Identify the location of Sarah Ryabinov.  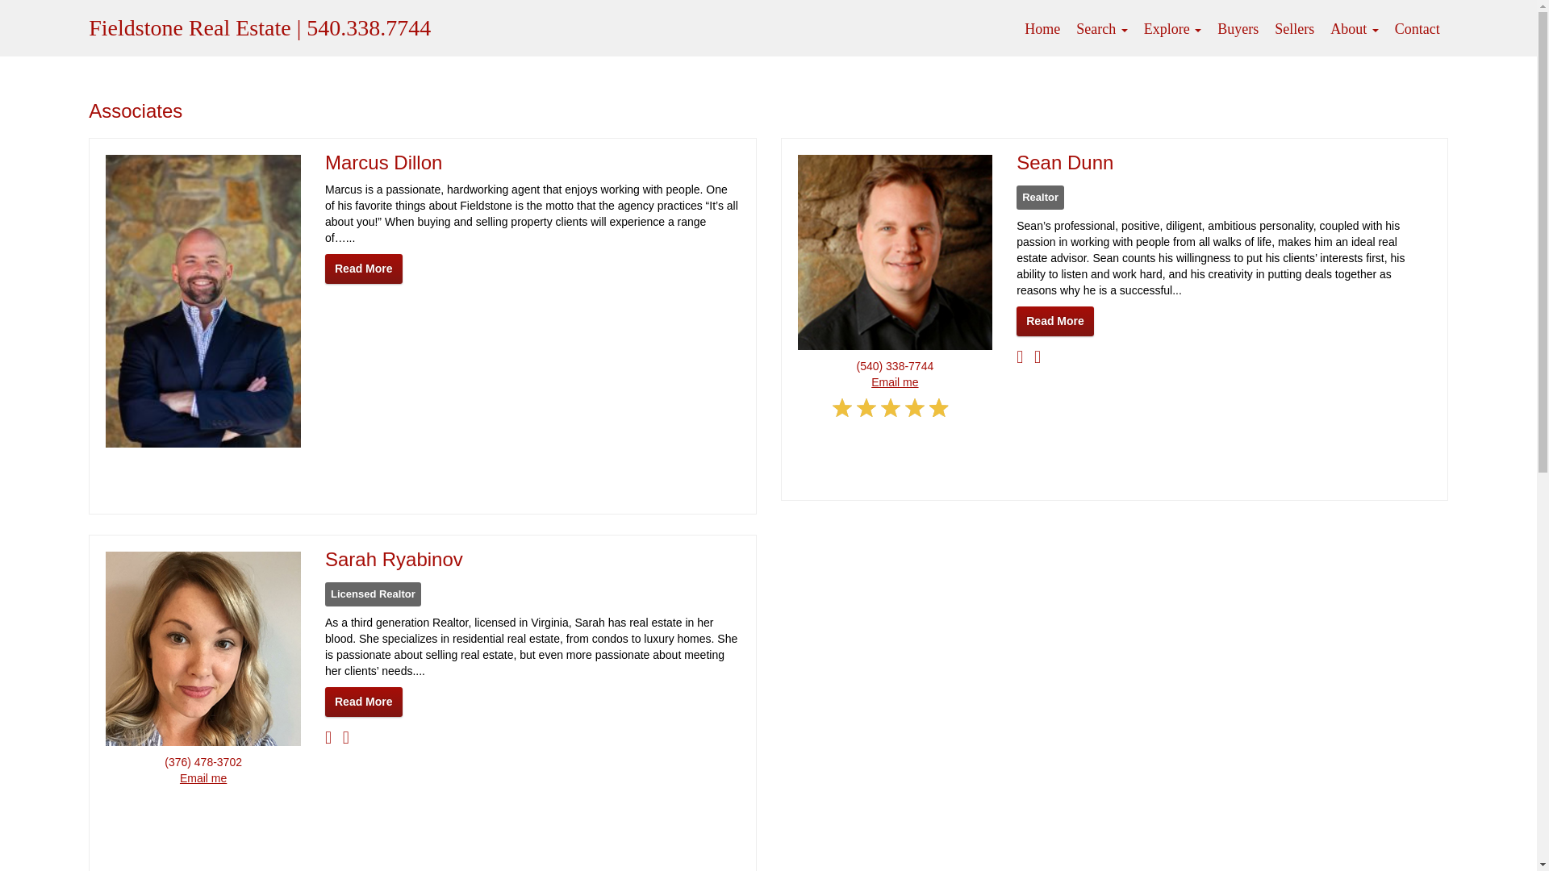
(394, 560).